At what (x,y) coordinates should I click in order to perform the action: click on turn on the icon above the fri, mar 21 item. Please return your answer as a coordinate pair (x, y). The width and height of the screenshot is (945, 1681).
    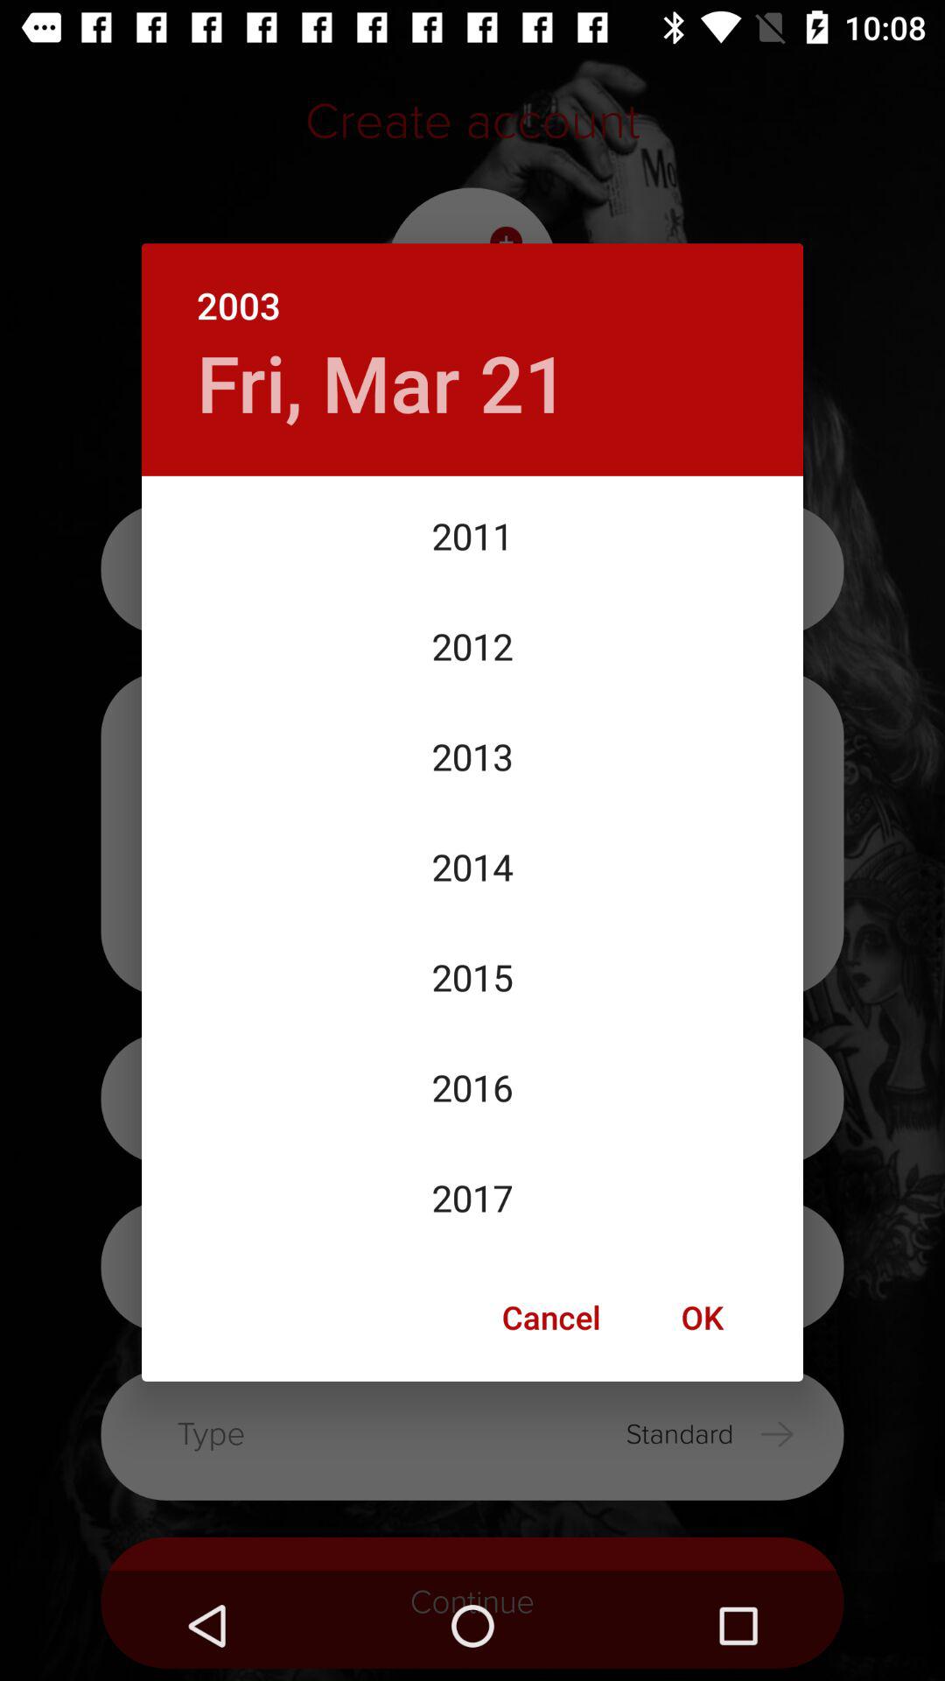
    Looking at the image, I should click on (472, 287).